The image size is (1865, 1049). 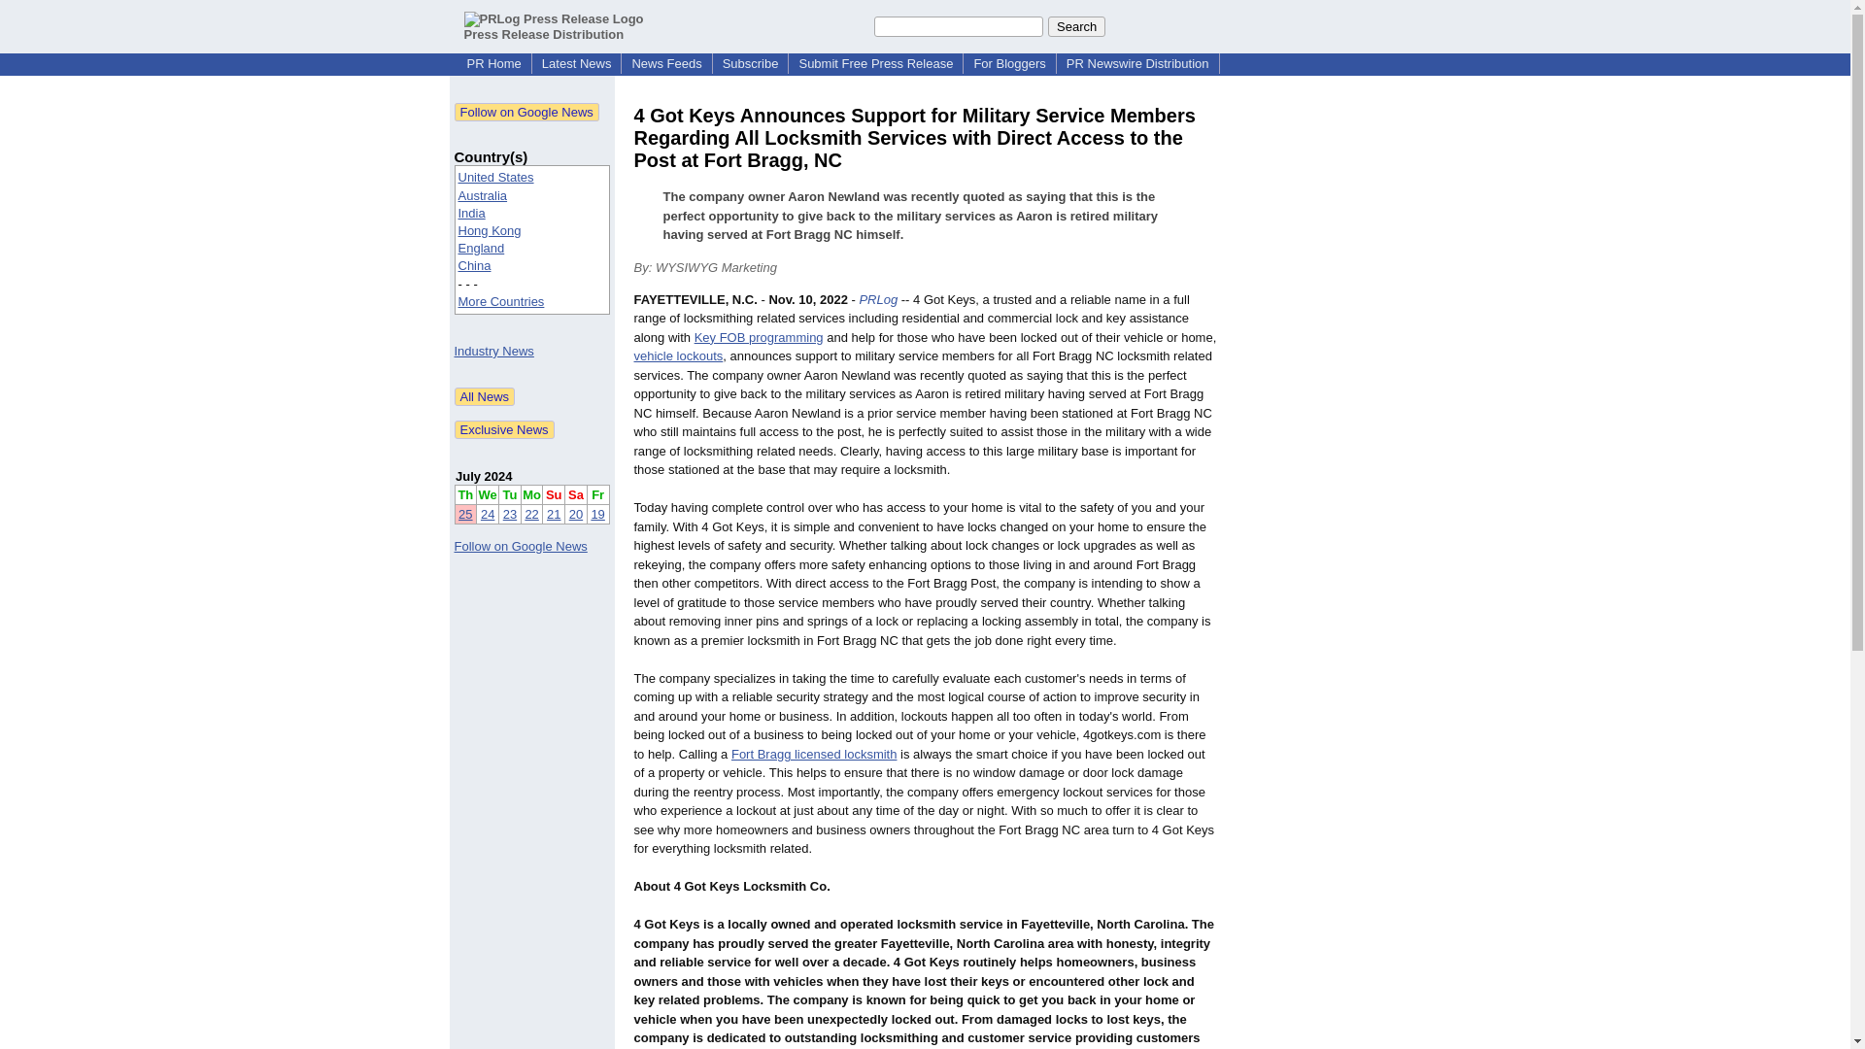 What do you see at coordinates (532, 239) in the screenshot?
I see `Click on an option to filter or browse by that option` at bounding box center [532, 239].